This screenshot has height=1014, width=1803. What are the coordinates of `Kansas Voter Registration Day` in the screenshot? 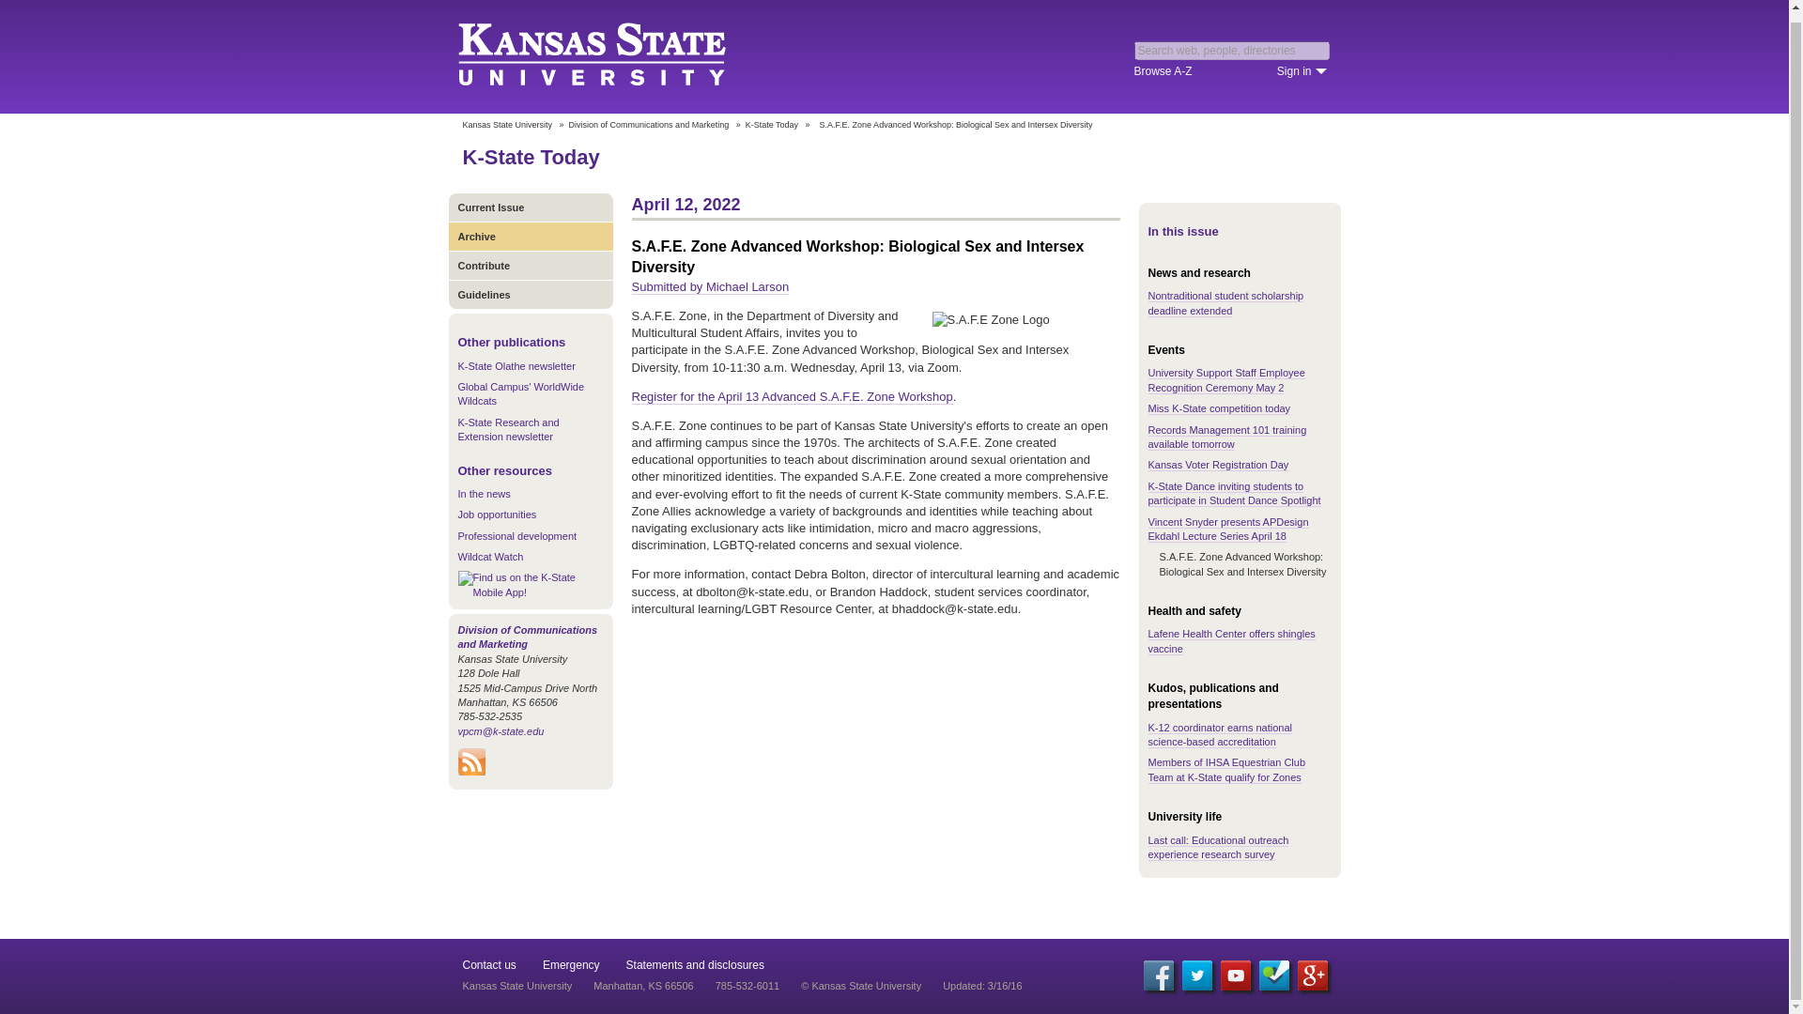 It's located at (1217, 466).